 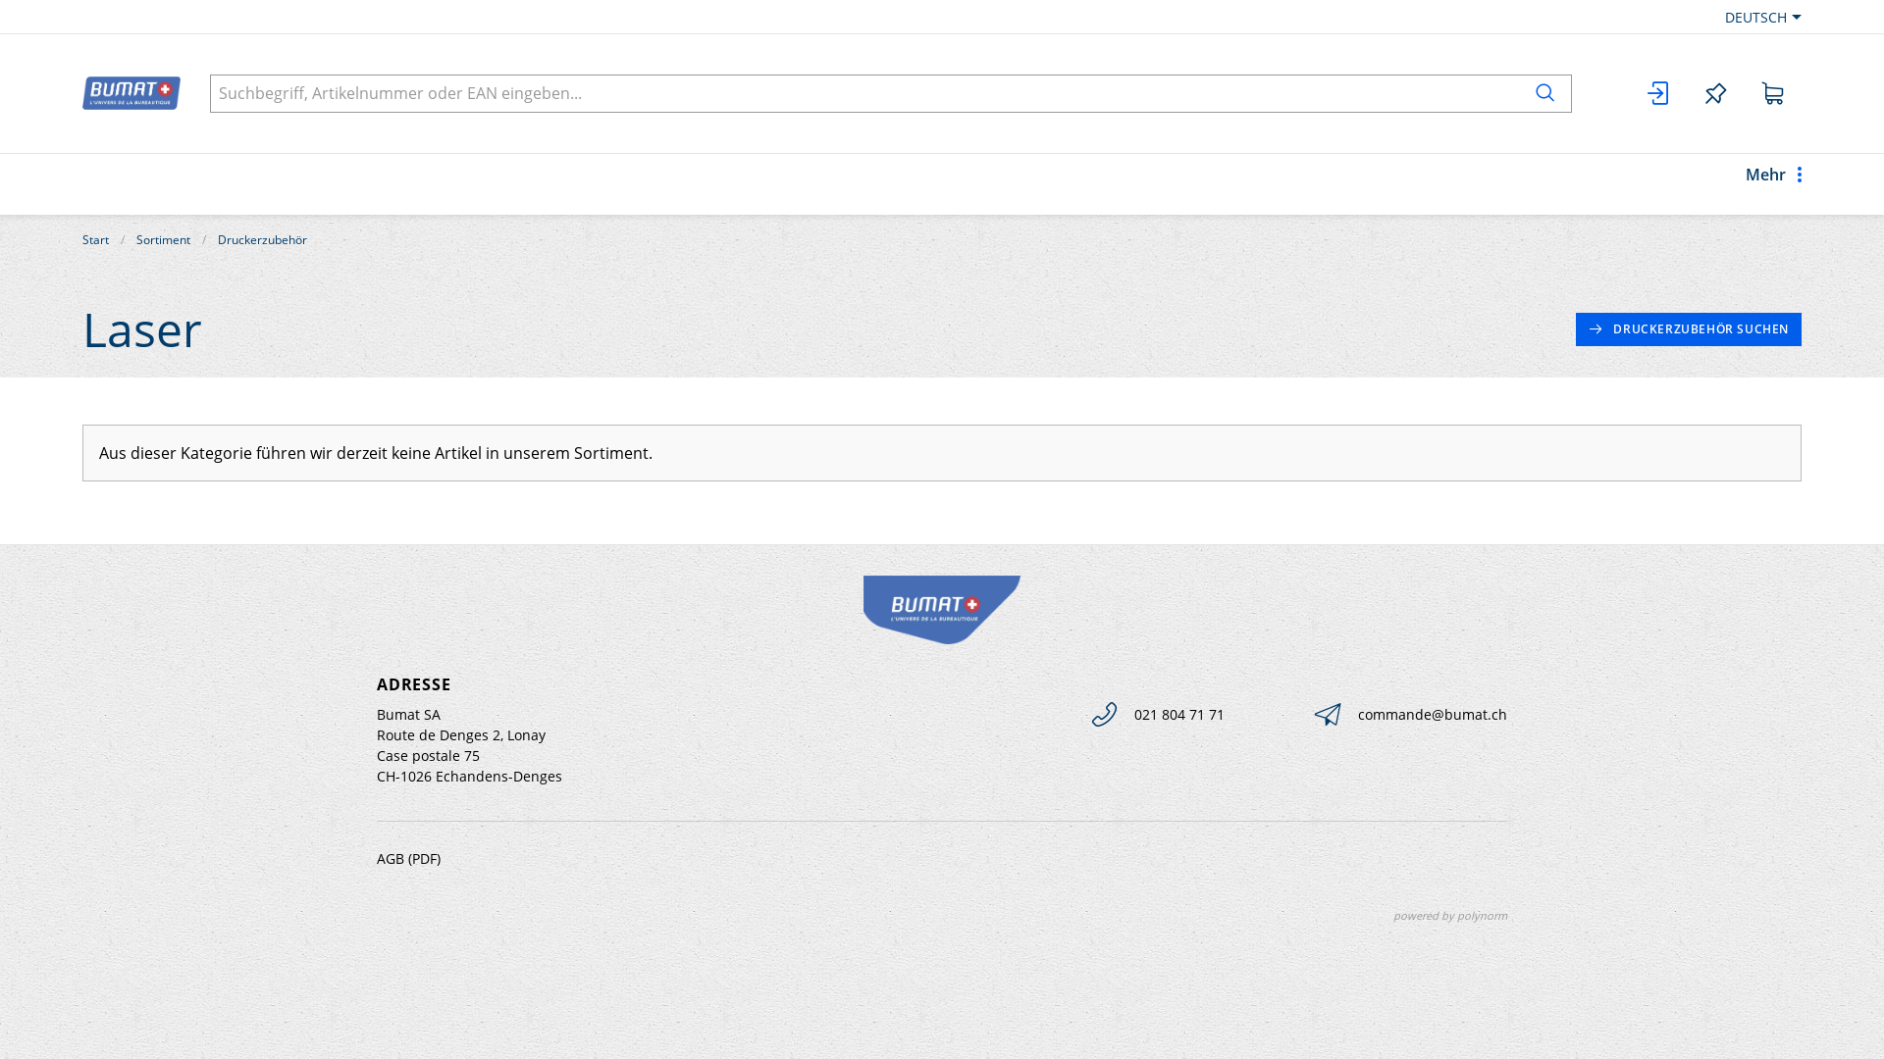 I want to click on Merkliste, so click(x=1716, y=94).